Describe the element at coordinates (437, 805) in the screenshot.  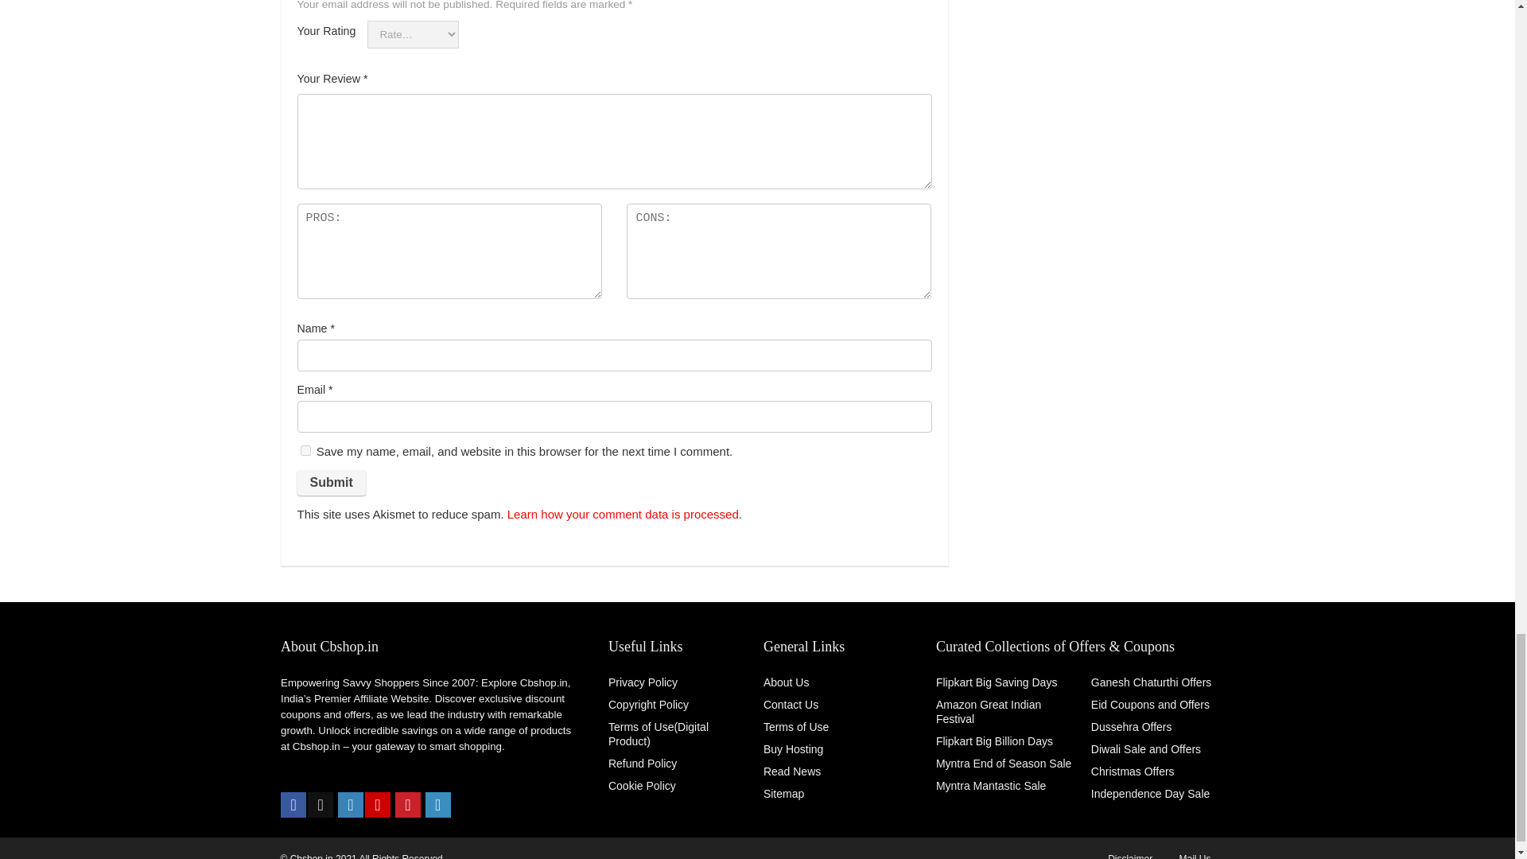
I see `Linkedin` at that location.